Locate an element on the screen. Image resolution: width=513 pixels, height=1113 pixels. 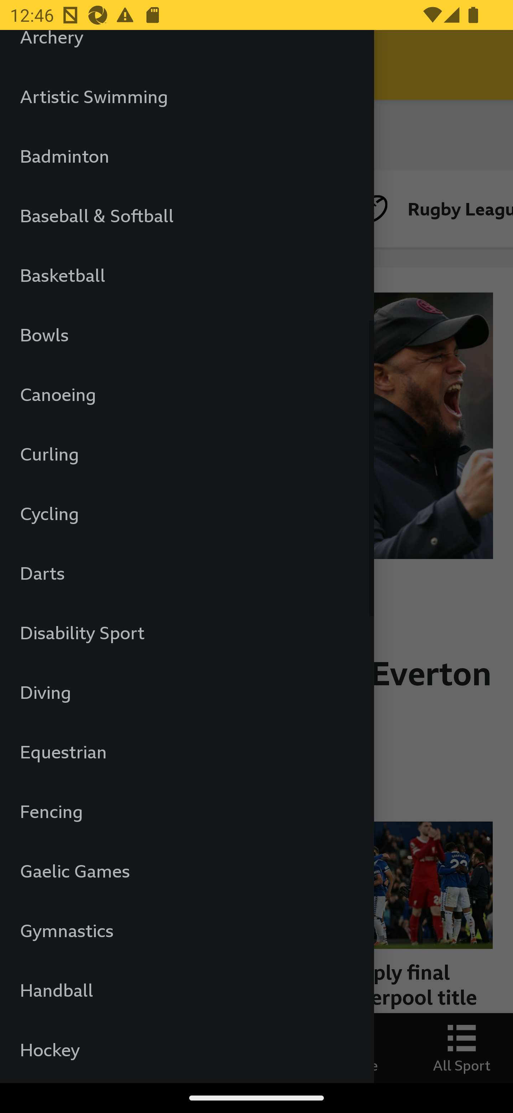
Hockey is located at coordinates (187, 1050).